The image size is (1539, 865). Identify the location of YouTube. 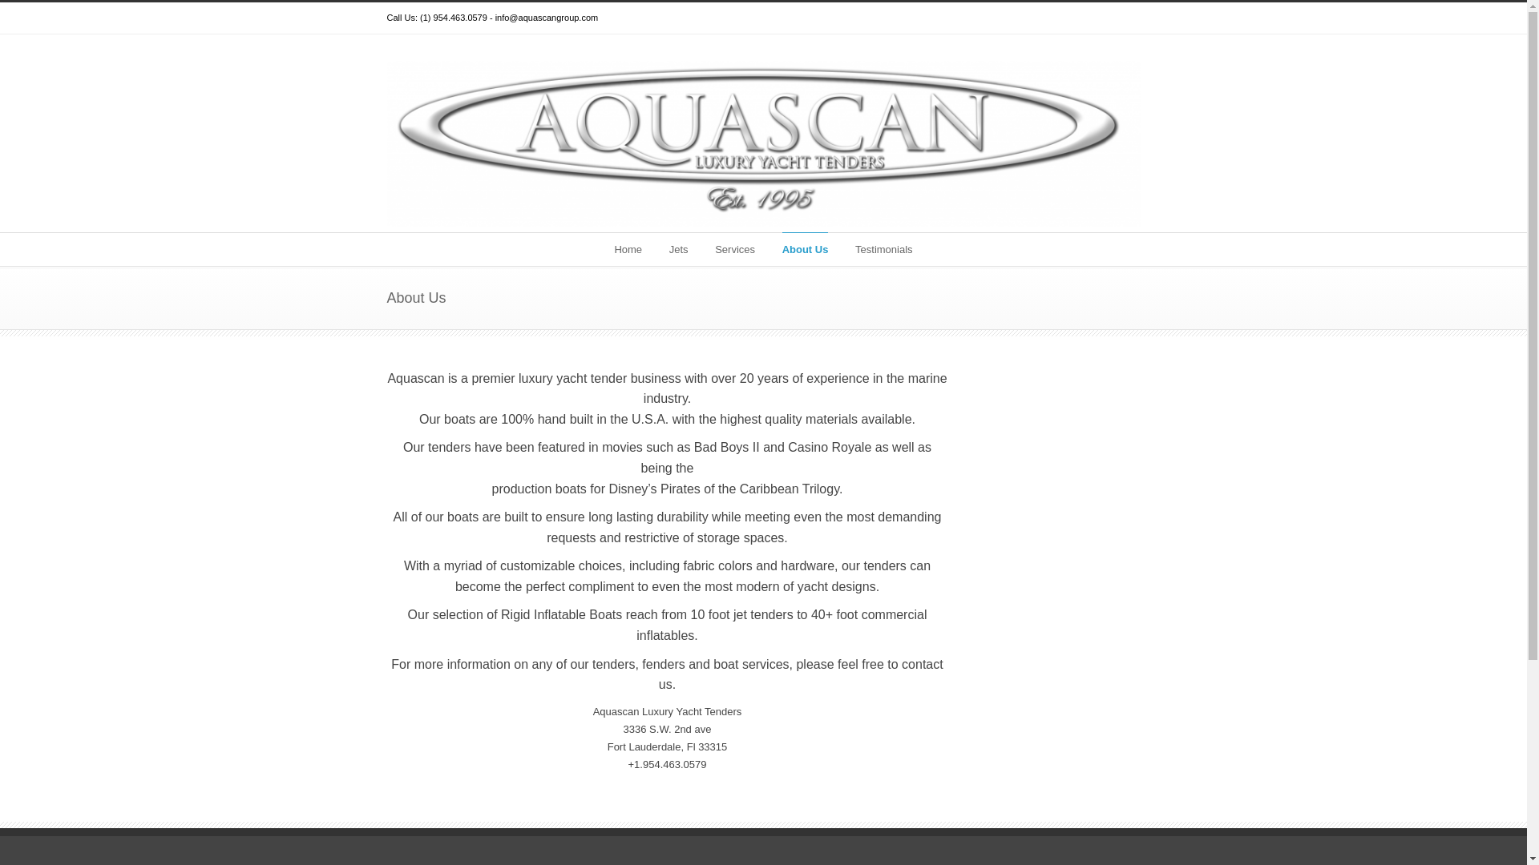
(1124, 18).